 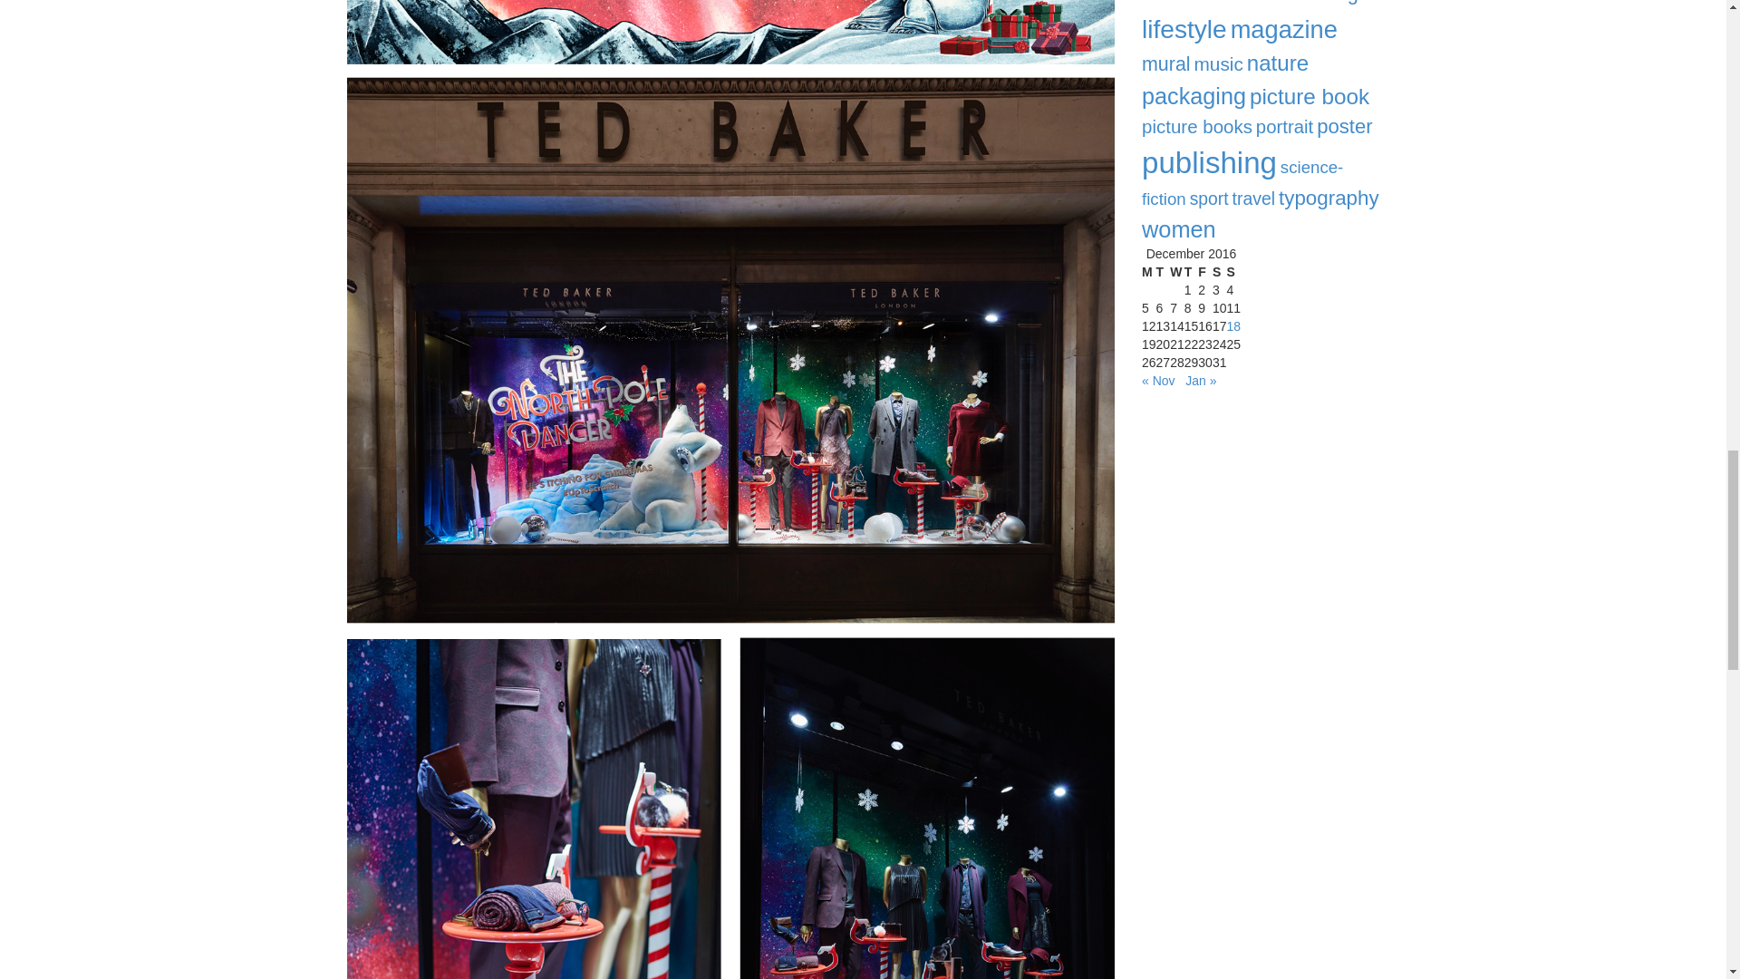 I want to click on Sunday, so click(x=1232, y=272).